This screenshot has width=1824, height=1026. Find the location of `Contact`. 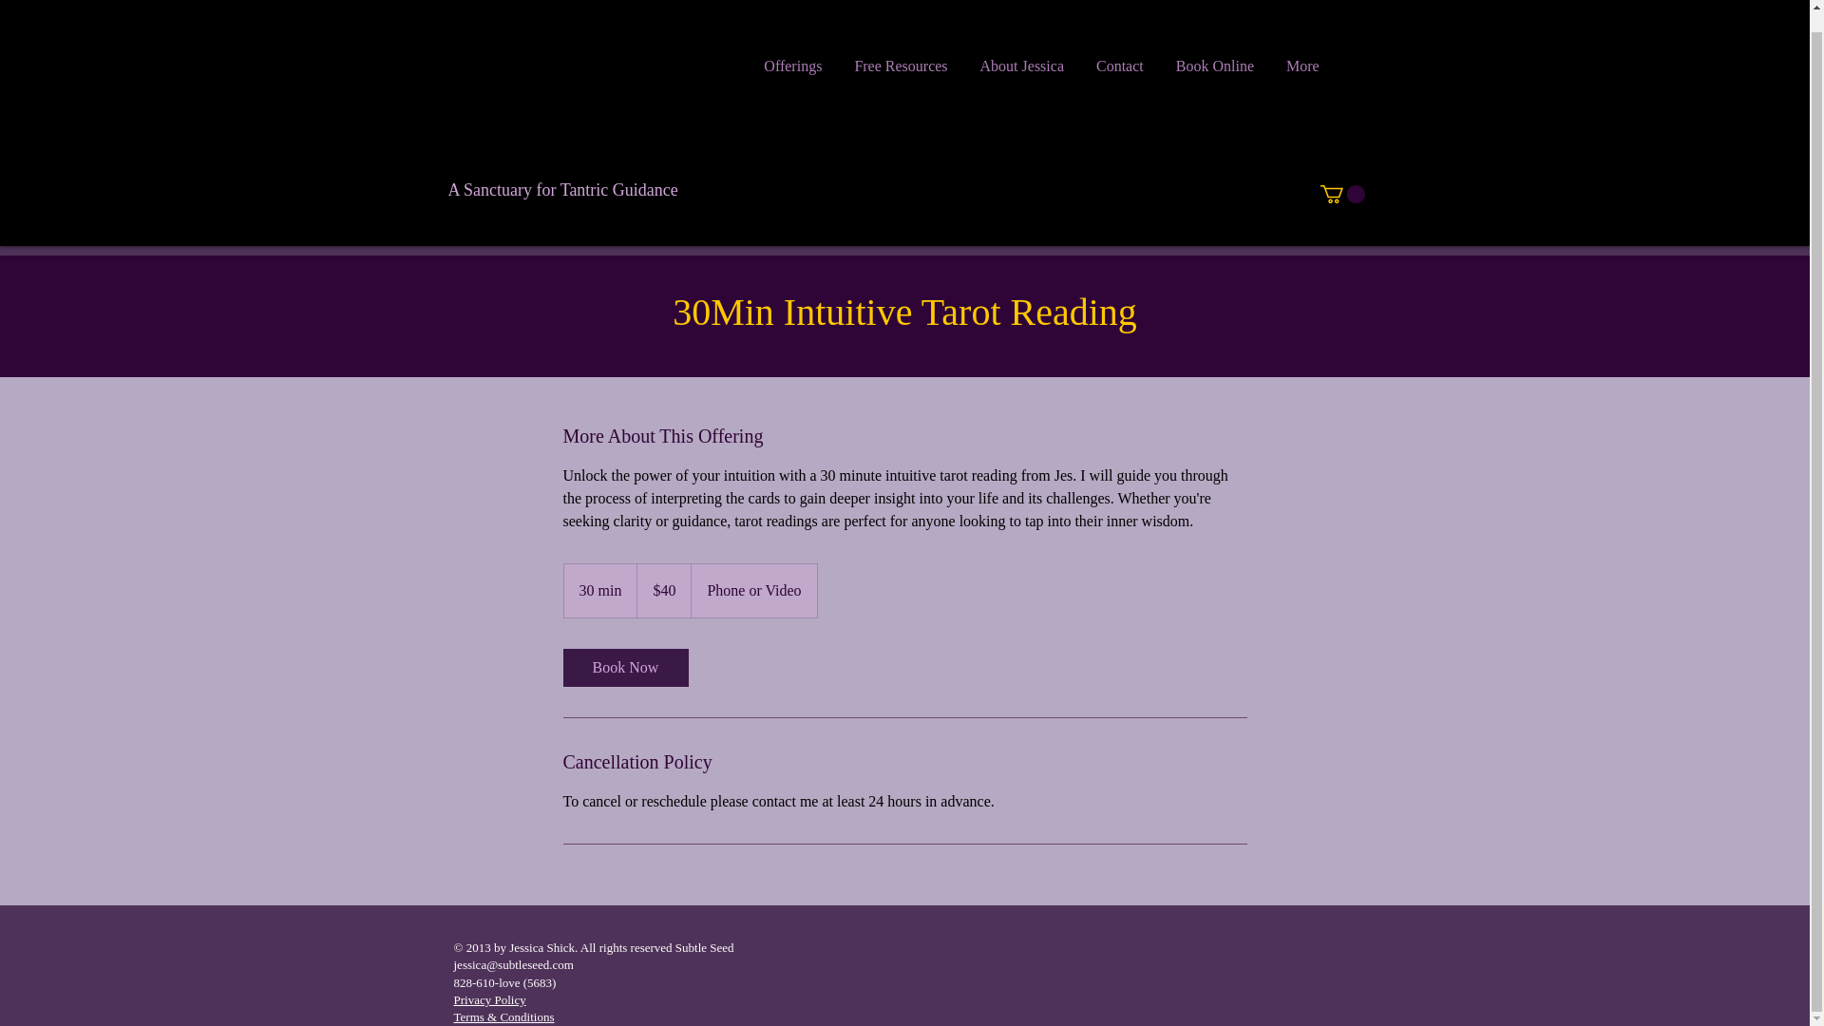

Contact is located at coordinates (1119, 70).